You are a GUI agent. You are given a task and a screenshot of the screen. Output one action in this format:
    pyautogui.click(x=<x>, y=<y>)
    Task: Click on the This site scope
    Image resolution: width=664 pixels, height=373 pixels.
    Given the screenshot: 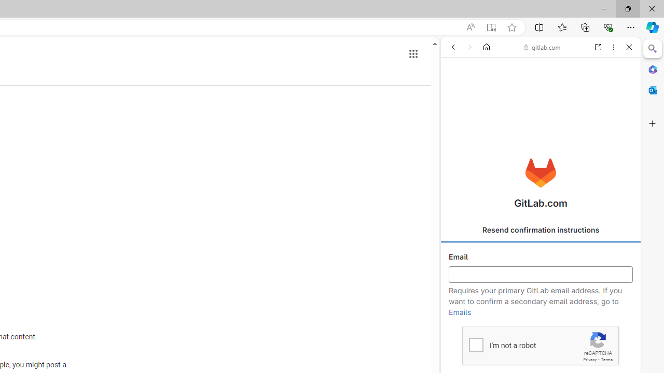 What is the action you would take?
    pyautogui.click(x=486, y=93)
    